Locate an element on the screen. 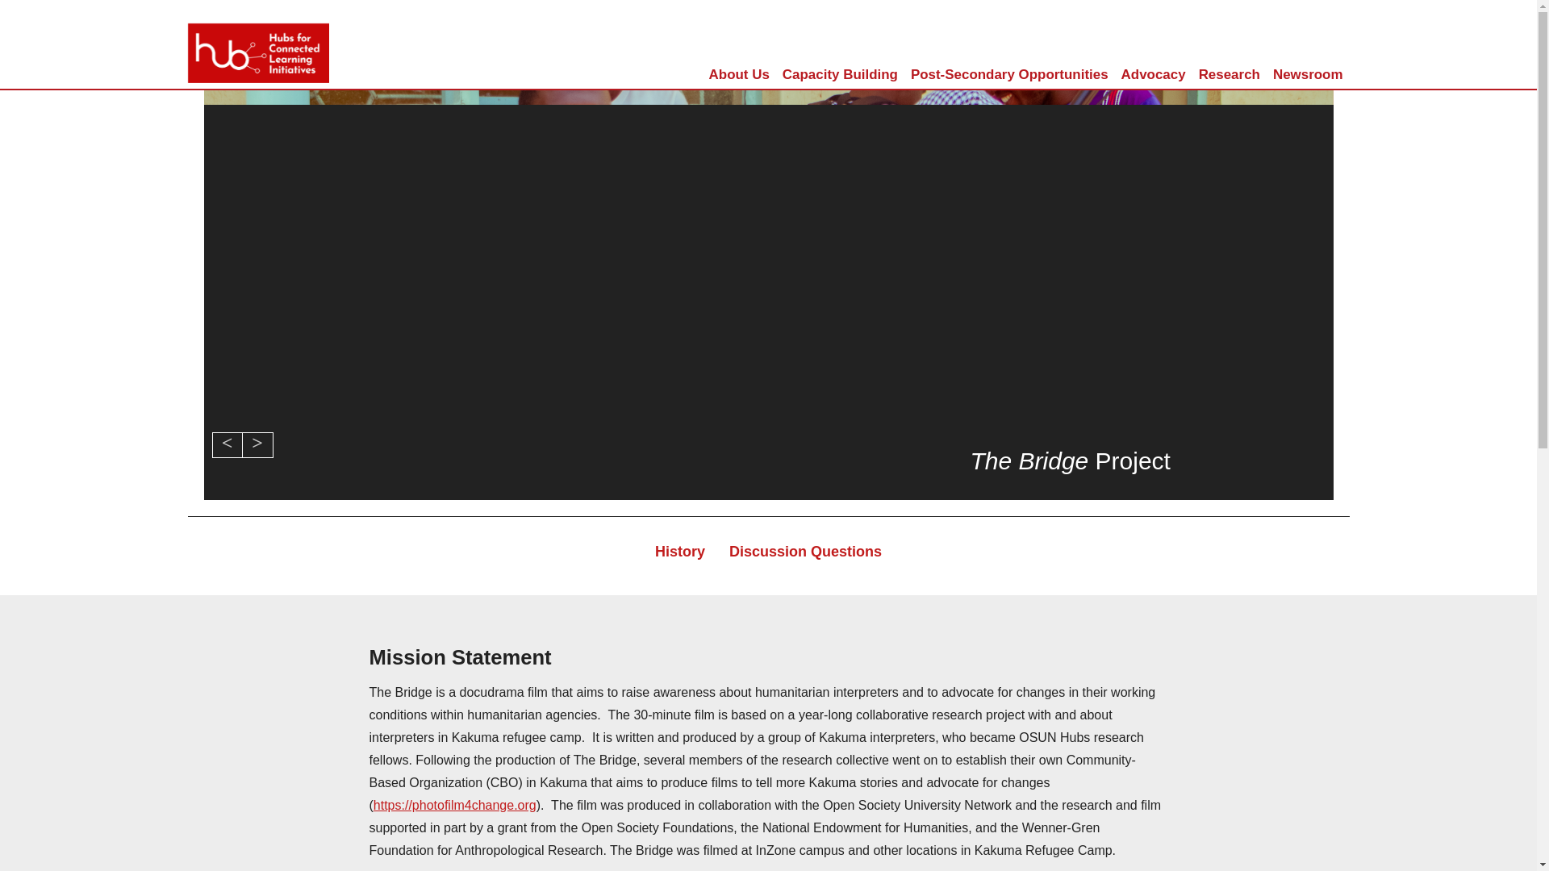 The image size is (1549, 871). Discussion Questions is located at coordinates (805, 552).